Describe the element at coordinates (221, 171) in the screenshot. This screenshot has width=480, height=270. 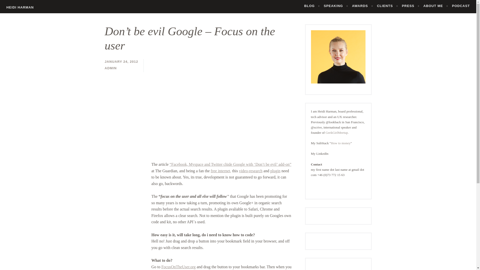
I see `free internet,` at that location.